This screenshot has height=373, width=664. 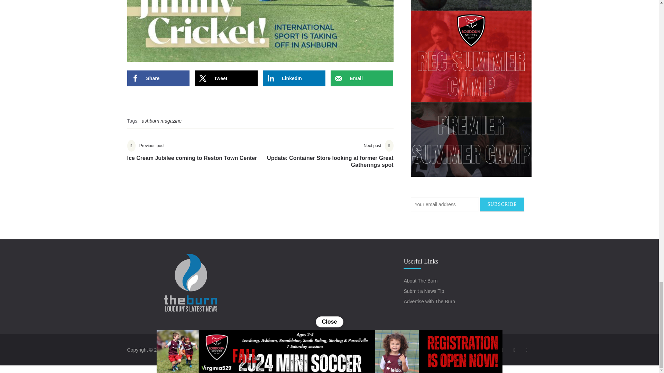 What do you see at coordinates (362, 78) in the screenshot?
I see `Send over email` at bounding box center [362, 78].